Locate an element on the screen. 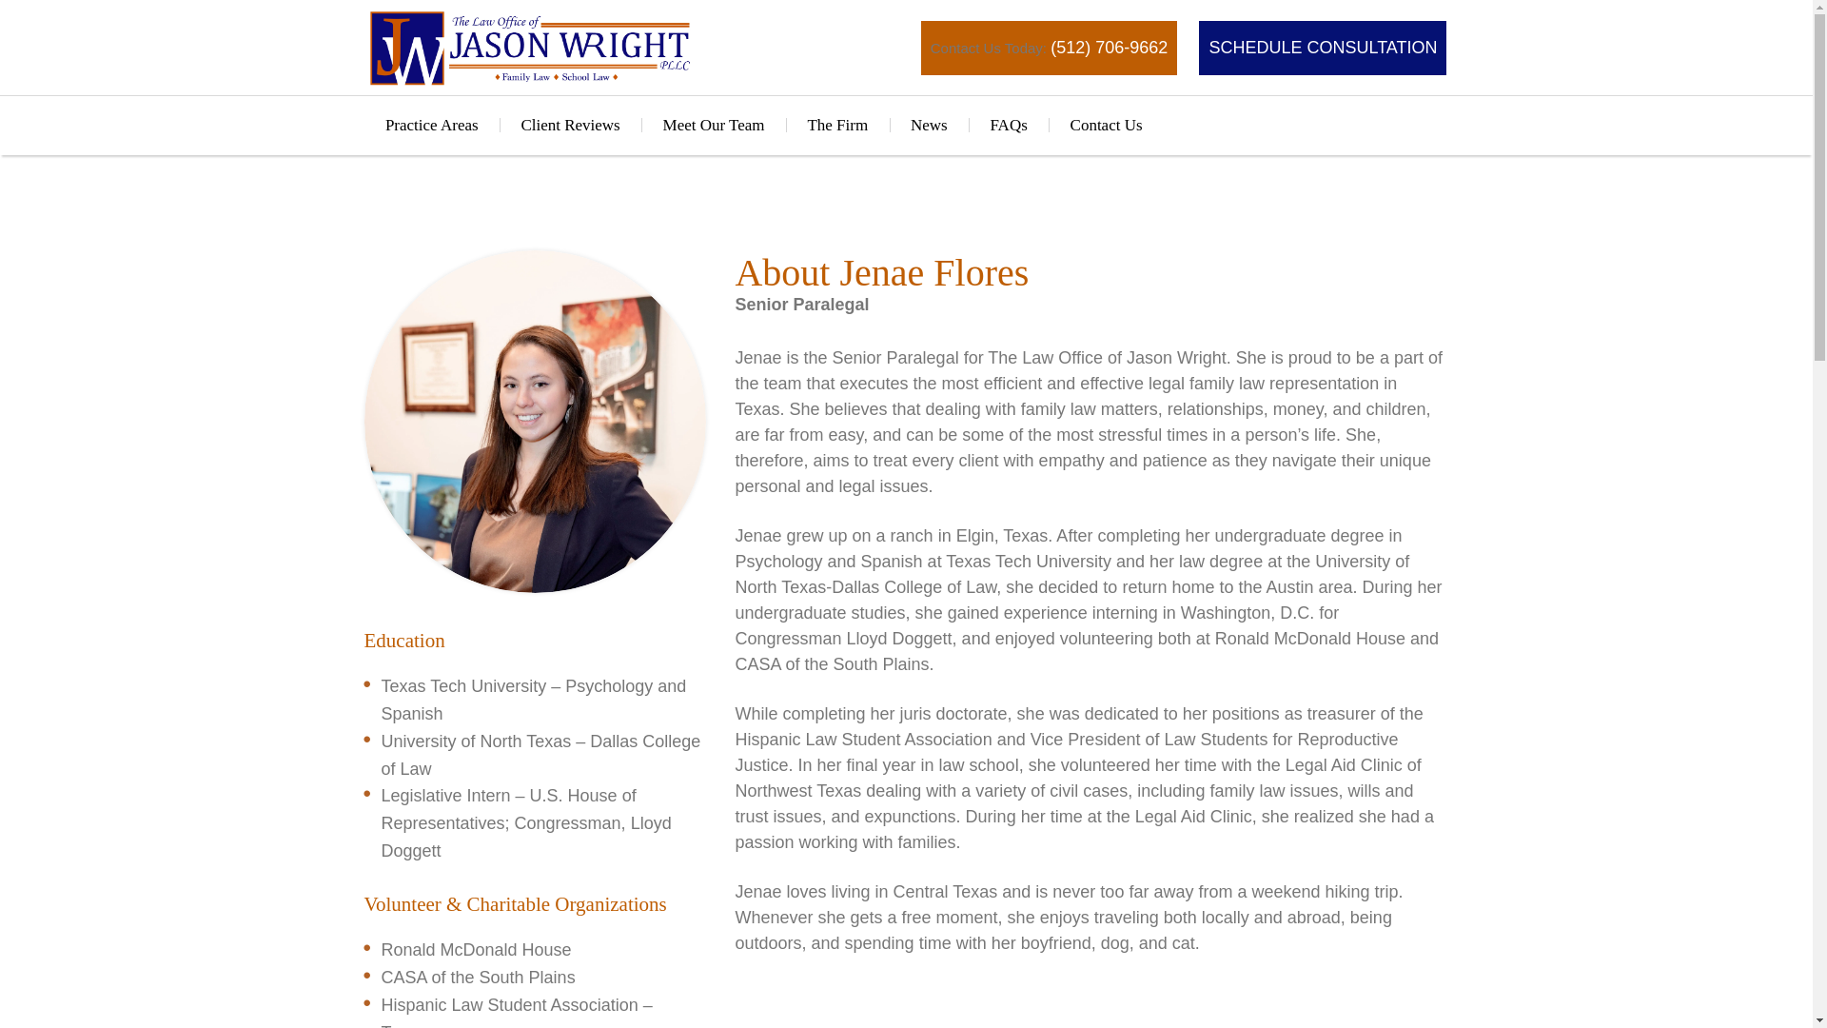 This screenshot has height=1028, width=1827. Practice Areas is located at coordinates (431, 126).